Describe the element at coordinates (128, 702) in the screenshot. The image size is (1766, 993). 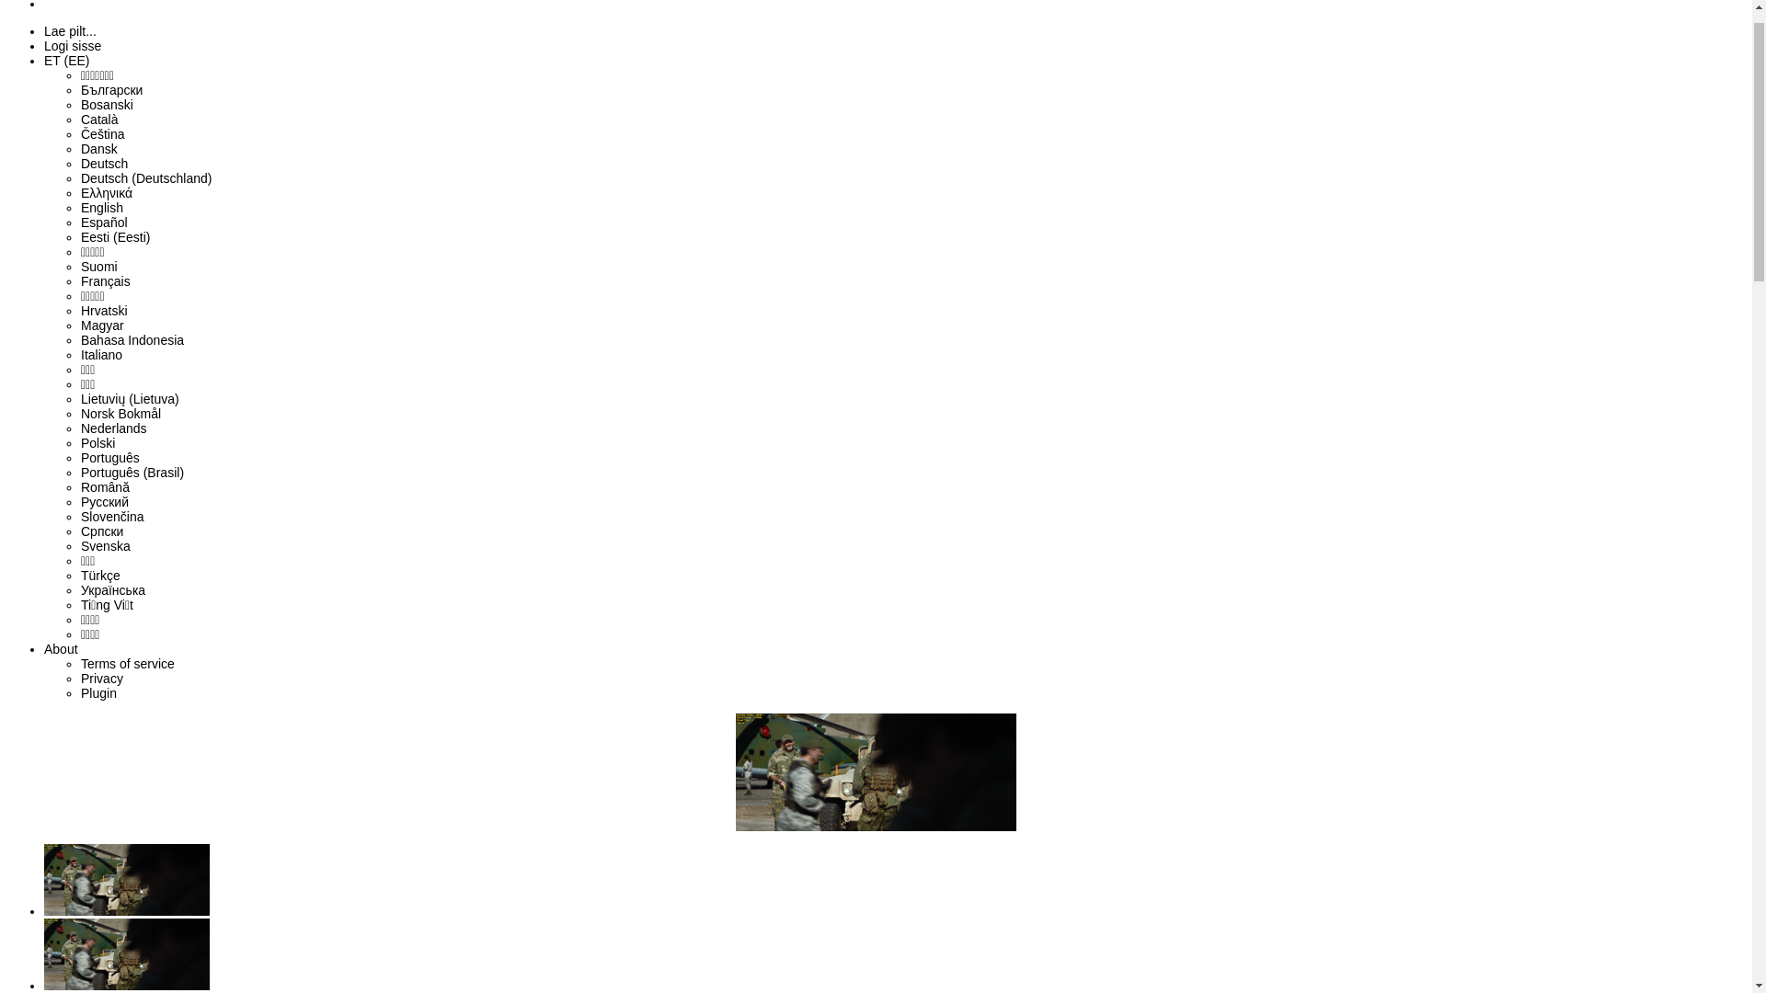
I see `Terms of service` at that location.